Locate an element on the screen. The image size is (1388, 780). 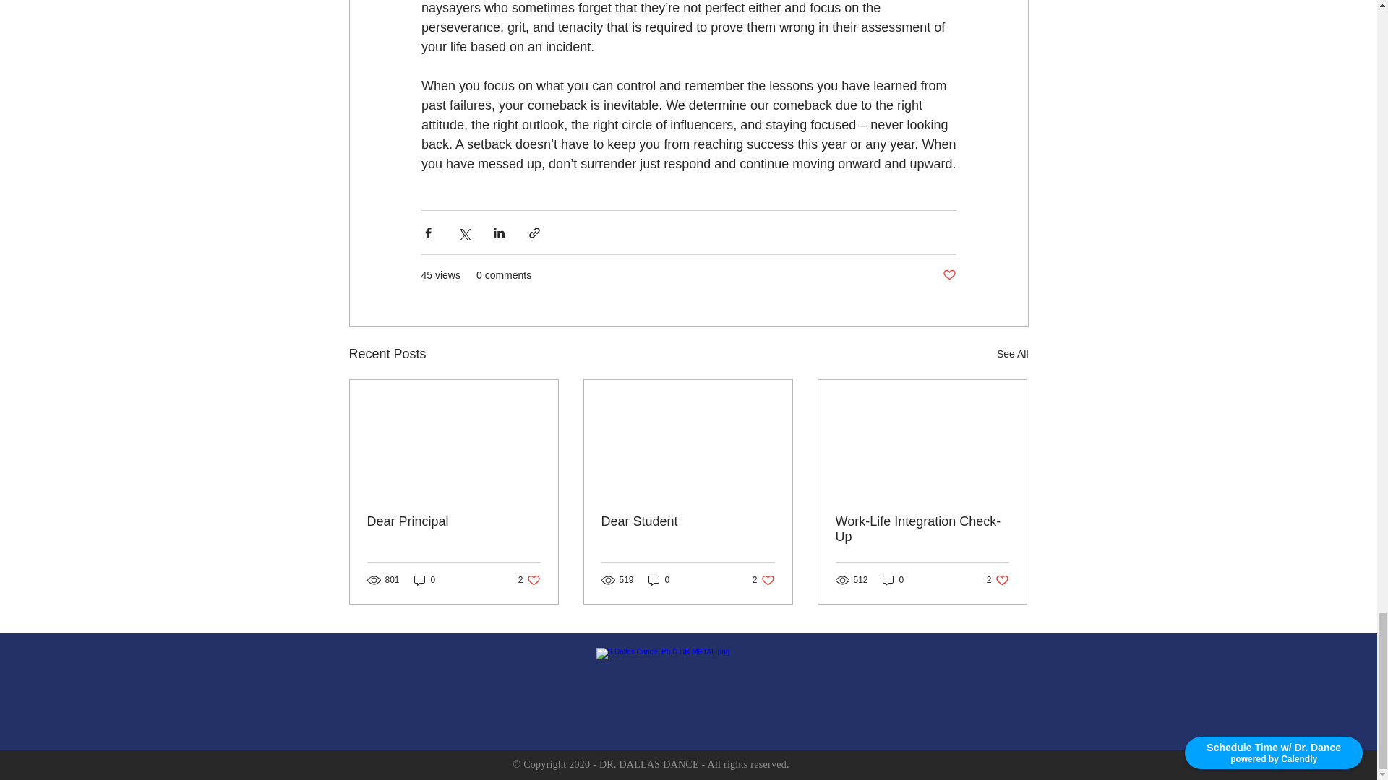
0 is located at coordinates (529, 580).